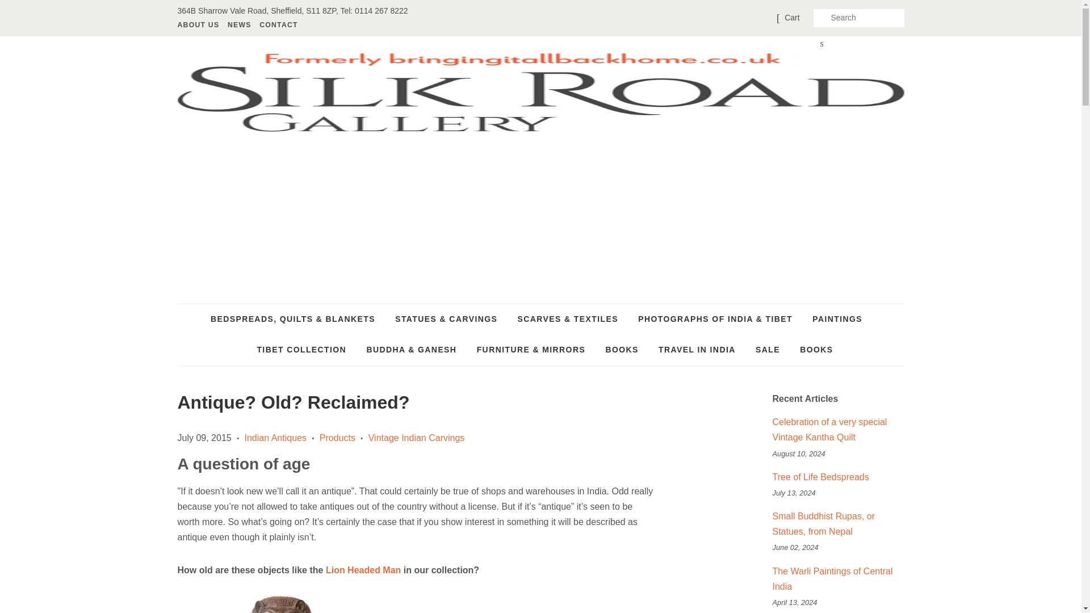 Image resolution: width=1090 pixels, height=613 pixels. What do you see at coordinates (768, 350) in the screenshot?
I see `SALE` at bounding box center [768, 350].